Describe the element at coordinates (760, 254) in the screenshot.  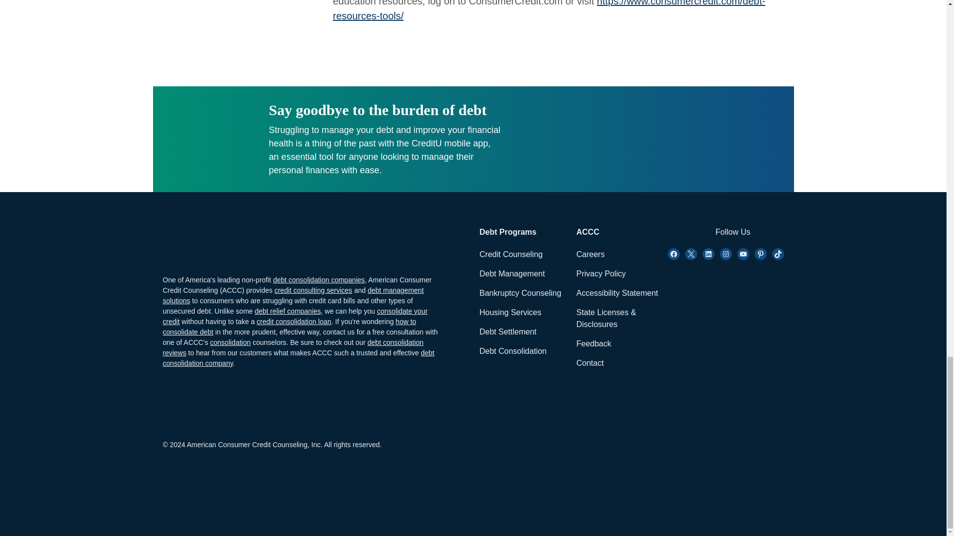
I see `pinterest` at that location.